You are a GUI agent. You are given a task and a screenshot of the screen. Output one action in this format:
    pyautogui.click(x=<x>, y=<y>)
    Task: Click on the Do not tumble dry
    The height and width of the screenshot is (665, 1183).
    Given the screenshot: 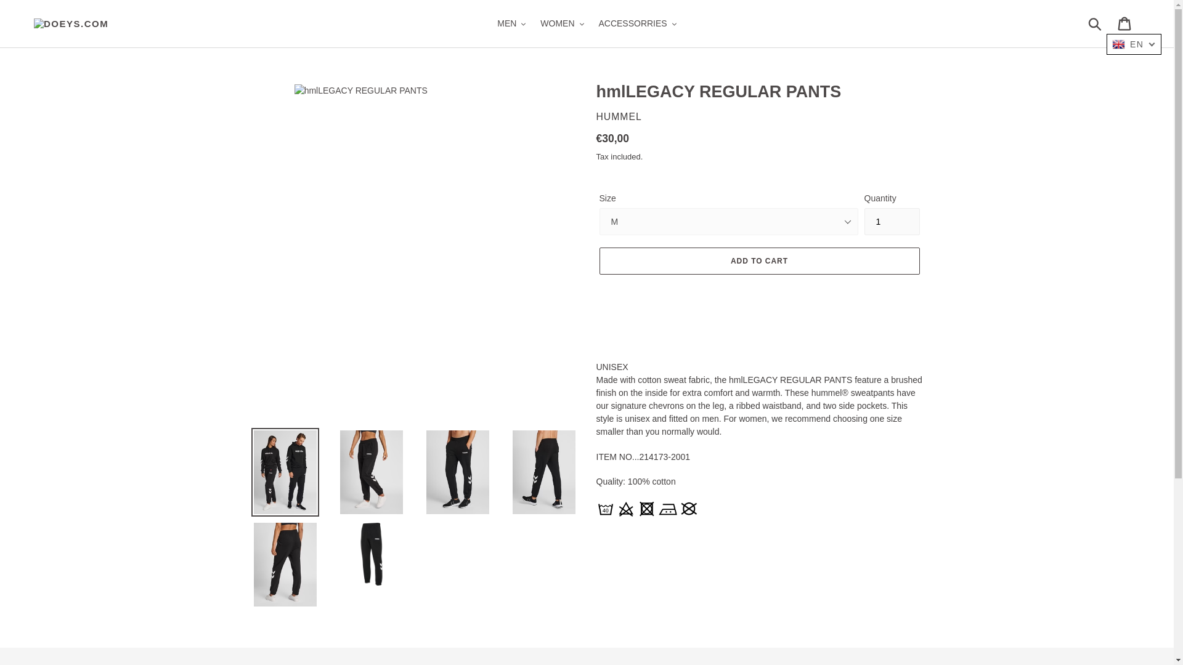 What is the action you would take?
    pyautogui.click(x=647, y=509)
    